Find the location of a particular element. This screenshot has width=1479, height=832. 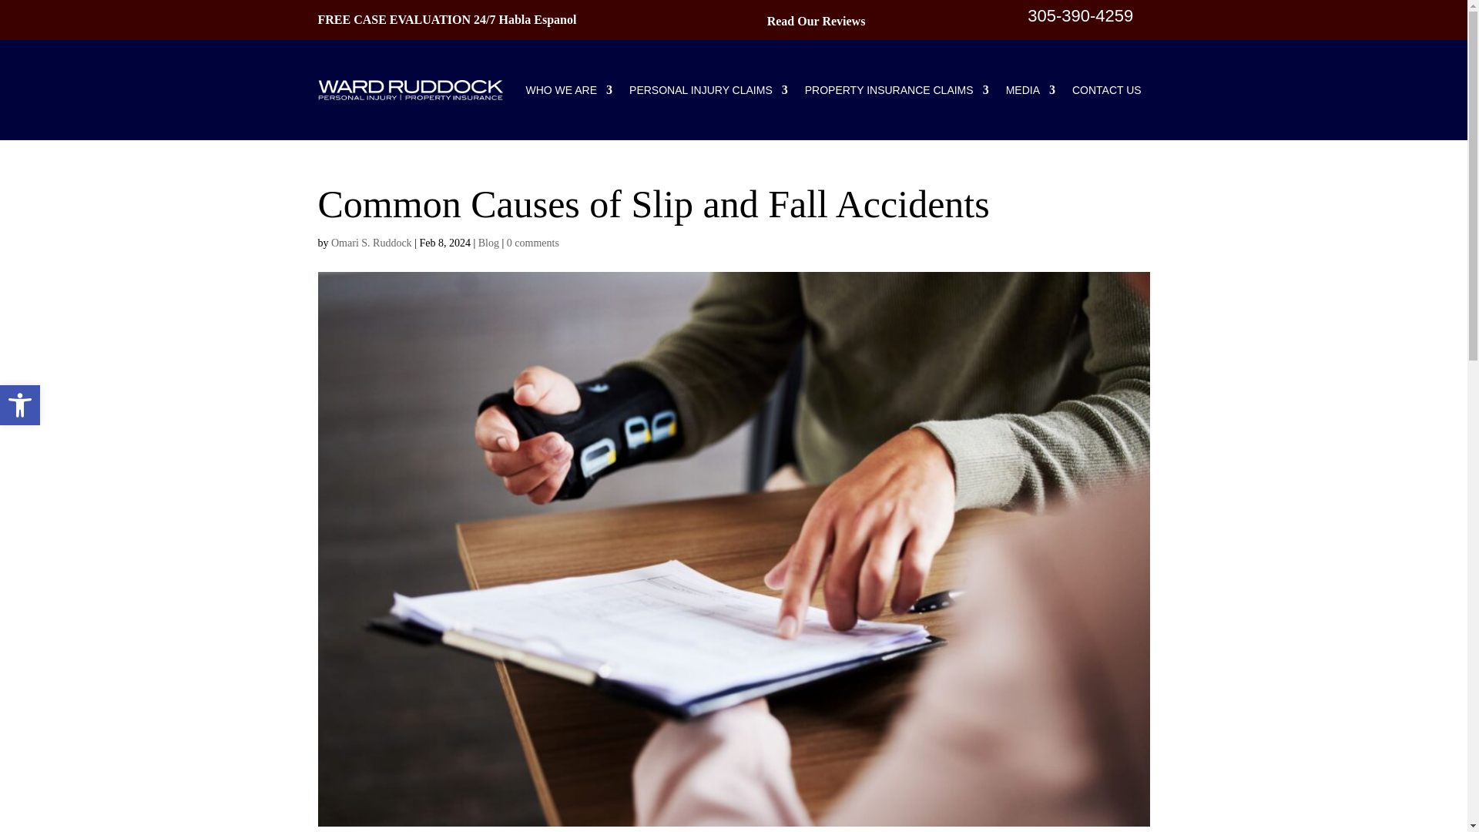

WHO WE ARE is located at coordinates (568, 89).